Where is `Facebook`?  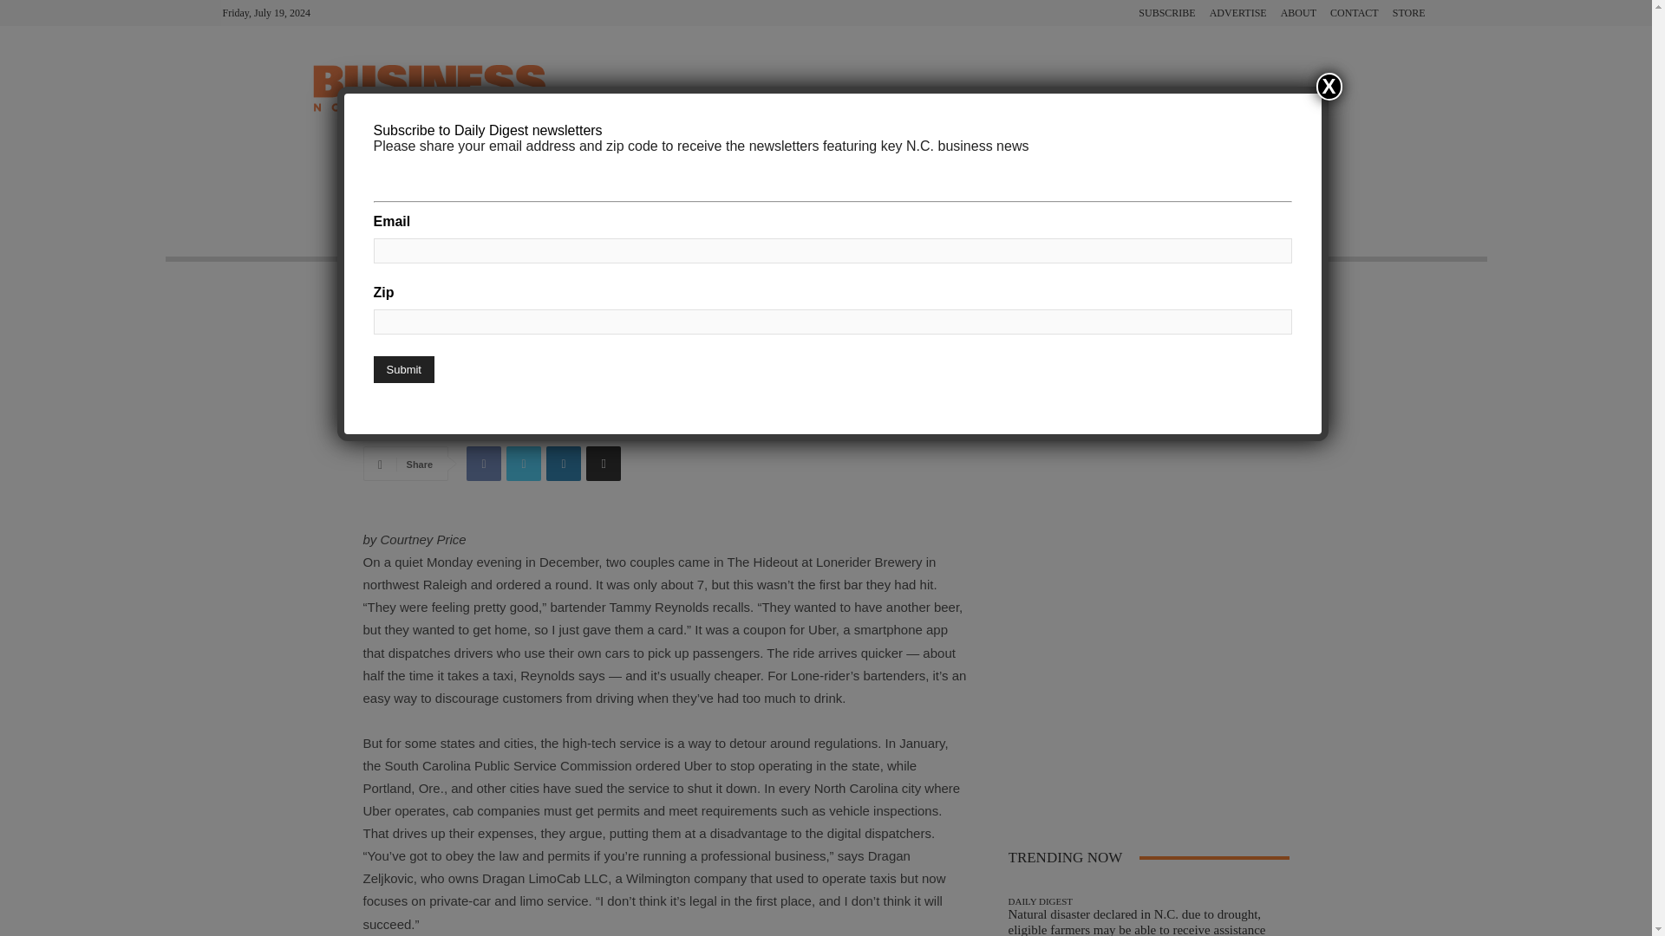
Facebook is located at coordinates (483, 464).